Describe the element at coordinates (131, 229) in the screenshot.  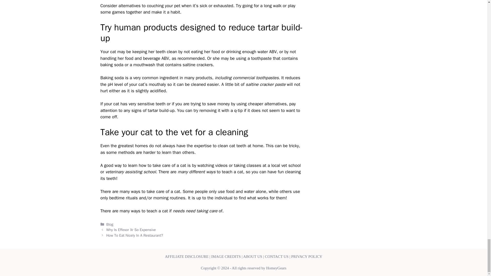
I see `Why Is Effexor Xr So Expensive` at that location.